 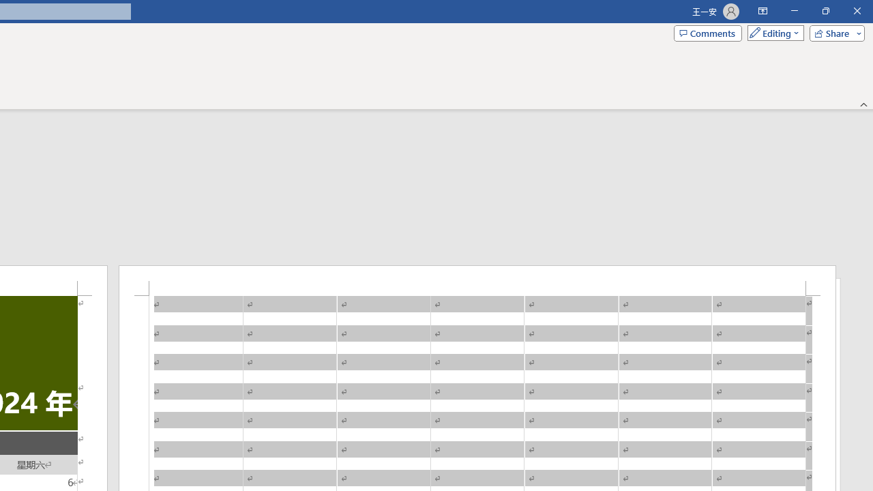 What do you see at coordinates (834, 33) in the screenshot?
I see `Share` at bounding box center [834, 33].